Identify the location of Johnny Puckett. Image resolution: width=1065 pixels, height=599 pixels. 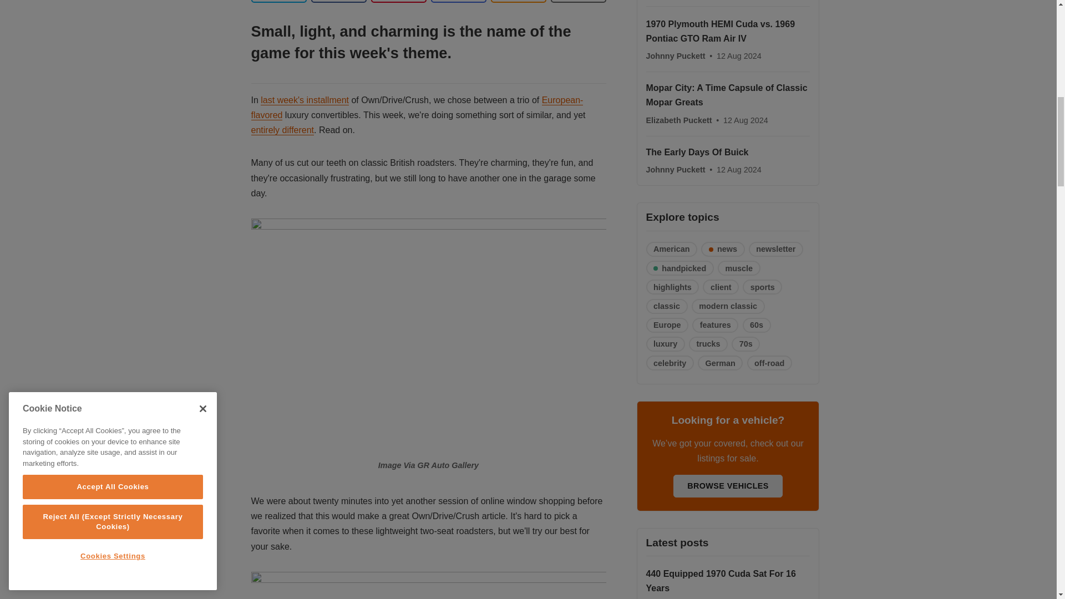
(676, 170).